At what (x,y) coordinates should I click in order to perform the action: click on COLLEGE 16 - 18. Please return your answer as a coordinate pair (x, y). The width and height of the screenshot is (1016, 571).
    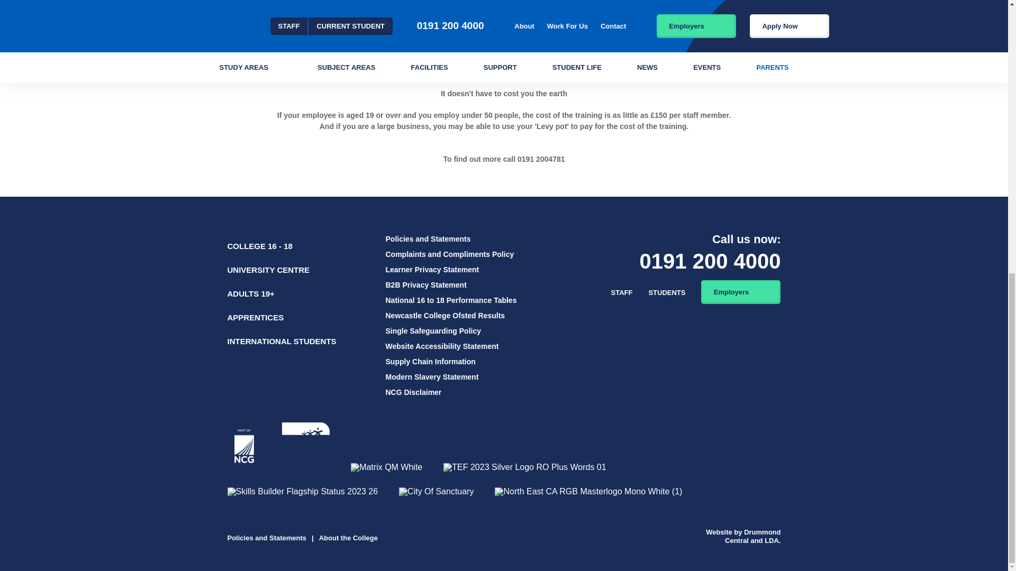
    Looking at the image, I should click on (260, 246).